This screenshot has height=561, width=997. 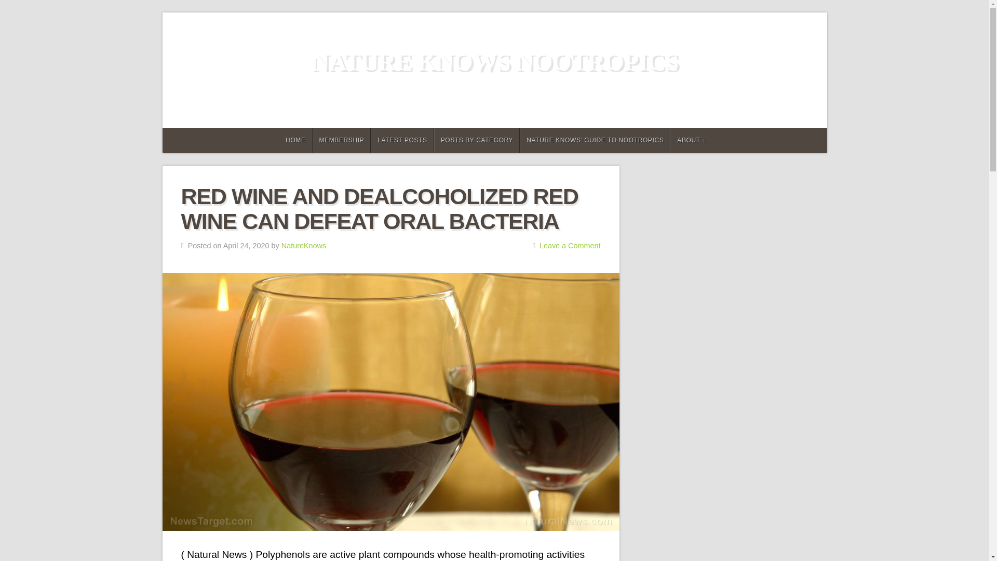 What do you see at coordinates (294, 140) in the screenshot?
I see `HOME` at bounding box center [294, 140].